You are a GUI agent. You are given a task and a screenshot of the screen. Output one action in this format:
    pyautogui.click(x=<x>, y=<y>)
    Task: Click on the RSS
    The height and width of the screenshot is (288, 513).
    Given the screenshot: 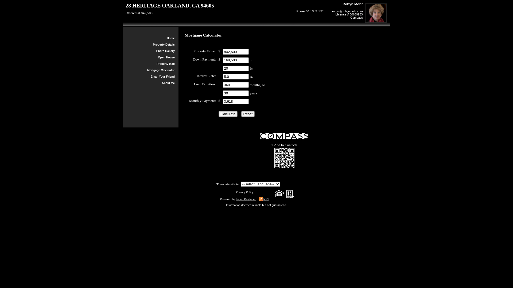 What is the action you would take?
    pyautogui.click(x=263, y=199)
    